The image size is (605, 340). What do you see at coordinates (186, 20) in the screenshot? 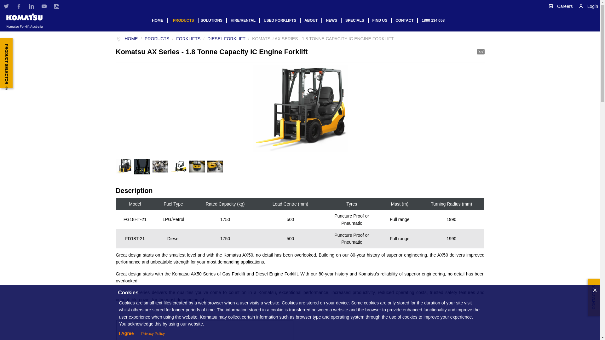
I see `PRODUCTS` at bounding box center [186, 20].